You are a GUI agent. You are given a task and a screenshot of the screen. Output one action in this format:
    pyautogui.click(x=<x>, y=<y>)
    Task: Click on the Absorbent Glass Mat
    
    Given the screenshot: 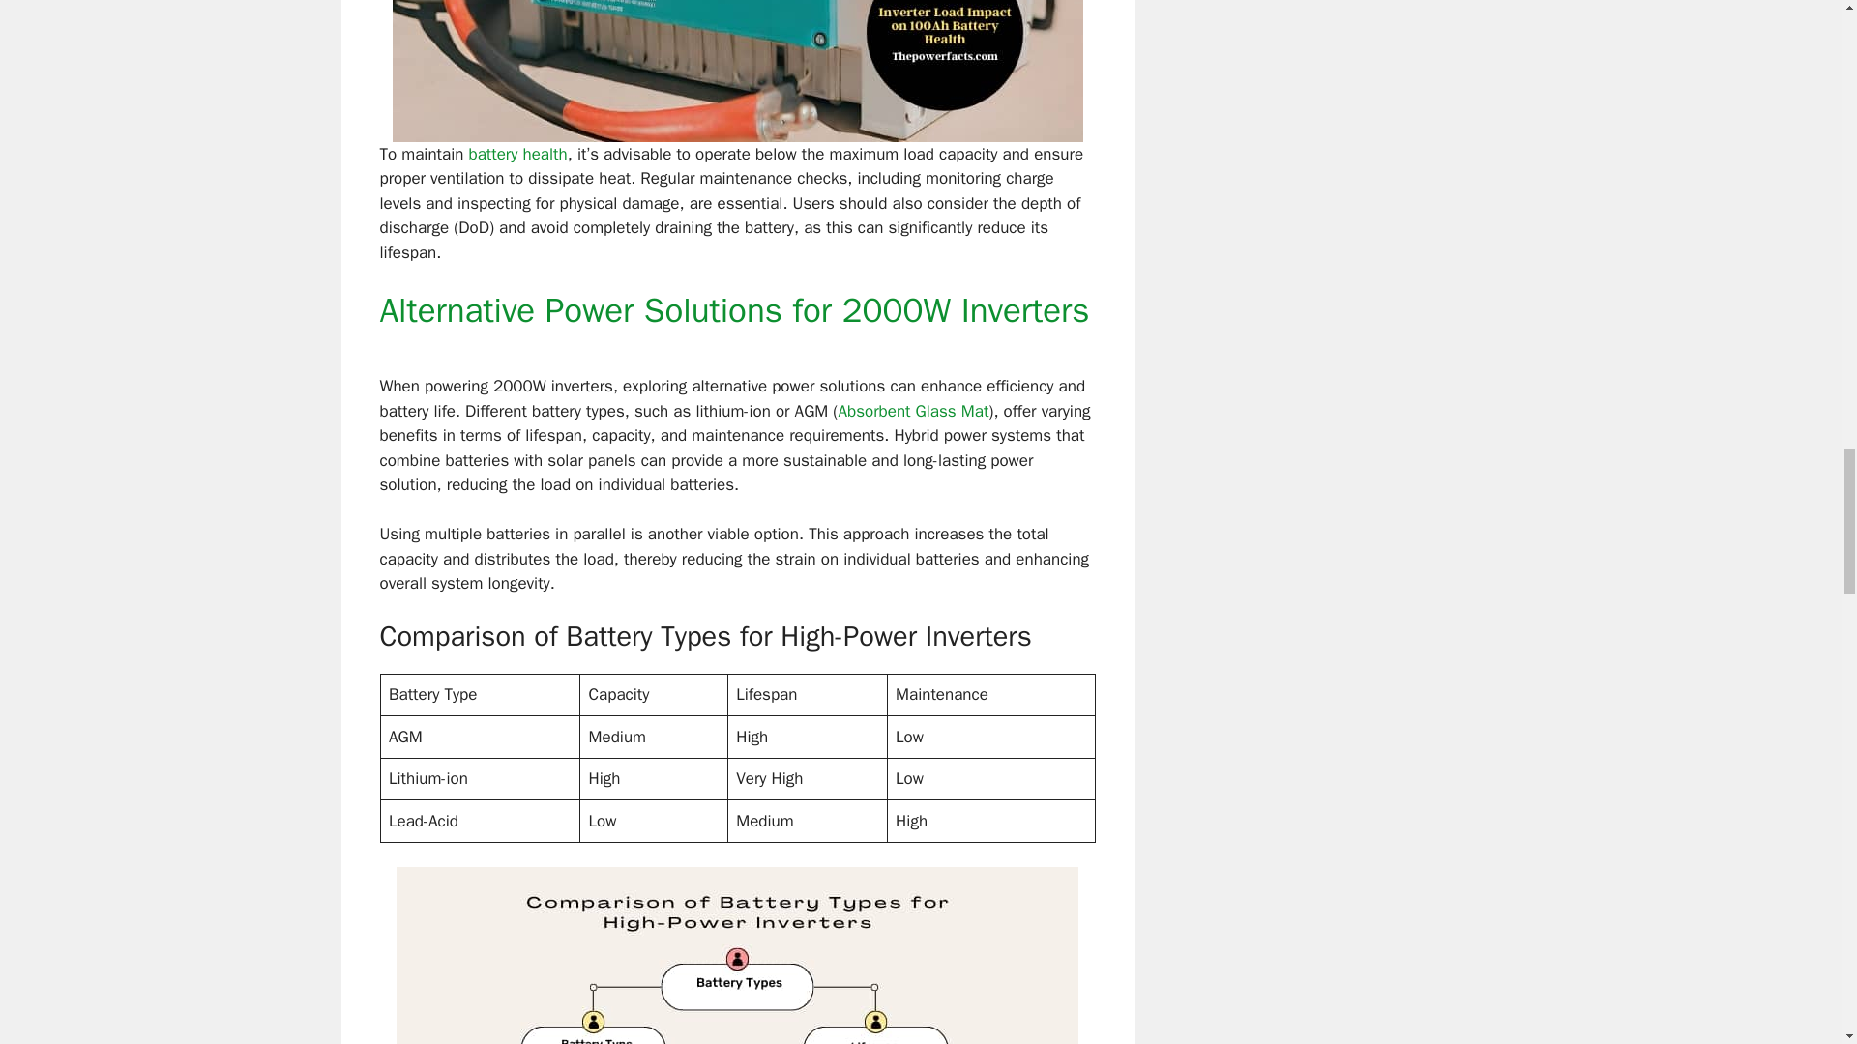 What is the action you would take?
    pyautogui.click(x=912, y=411)
    